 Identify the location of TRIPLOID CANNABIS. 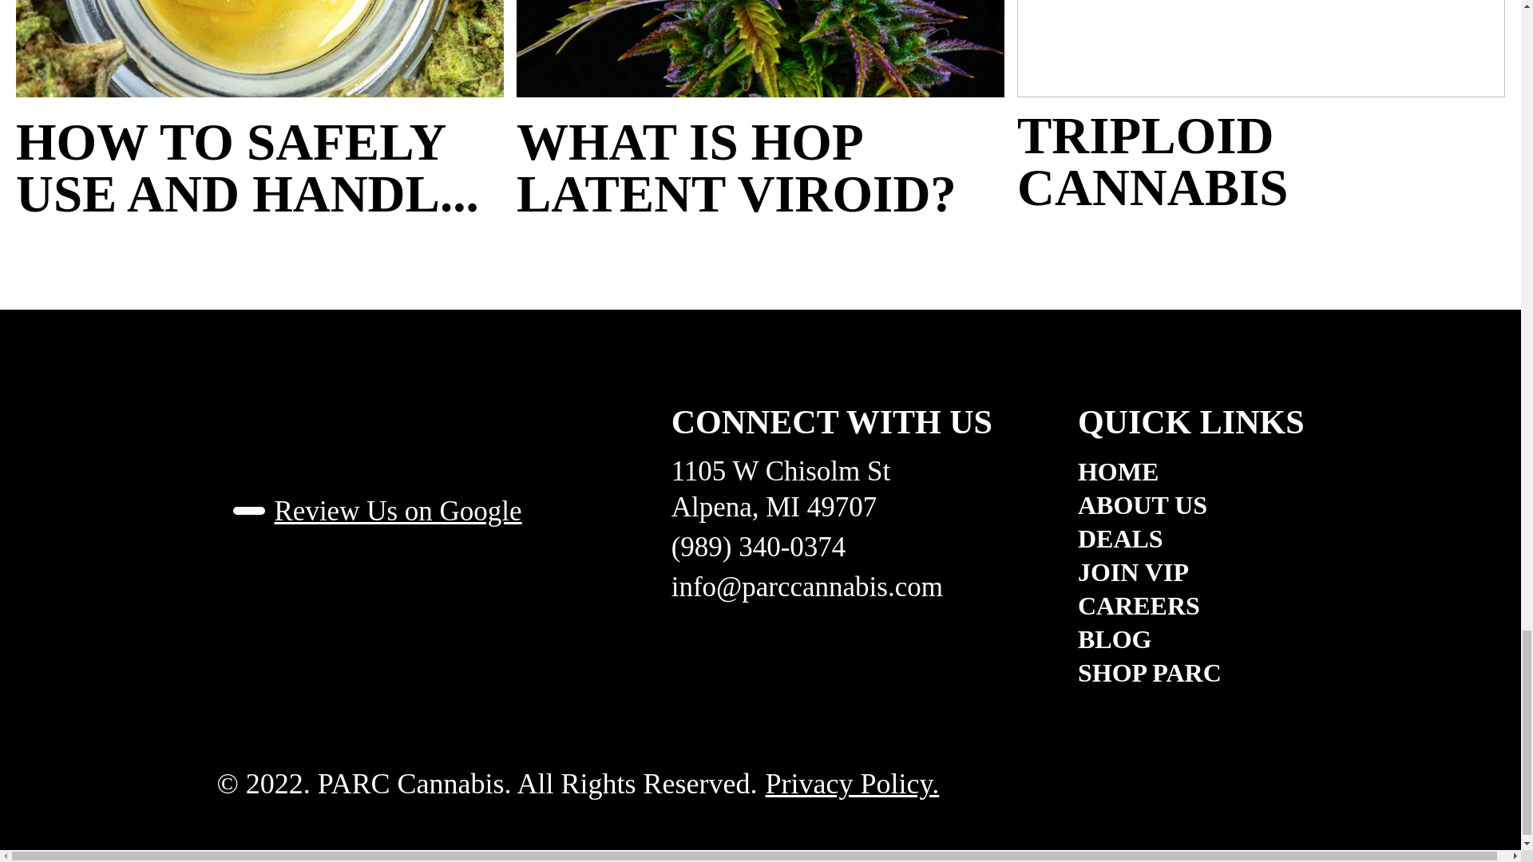
(1262, 161).